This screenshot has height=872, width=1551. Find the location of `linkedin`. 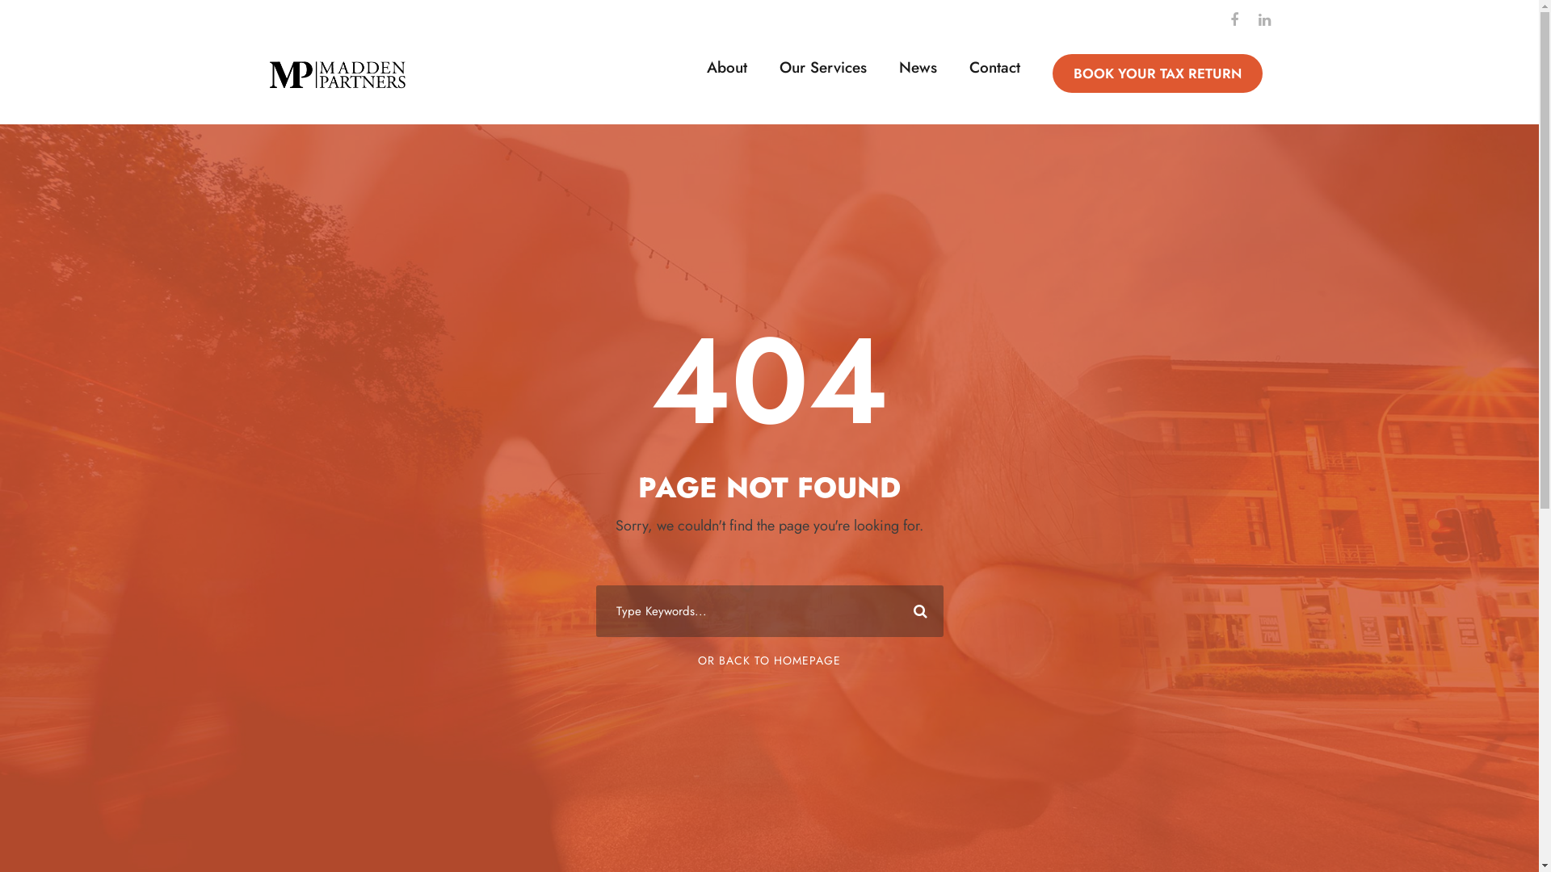

linkedin is located at coordinates (1265, 20).